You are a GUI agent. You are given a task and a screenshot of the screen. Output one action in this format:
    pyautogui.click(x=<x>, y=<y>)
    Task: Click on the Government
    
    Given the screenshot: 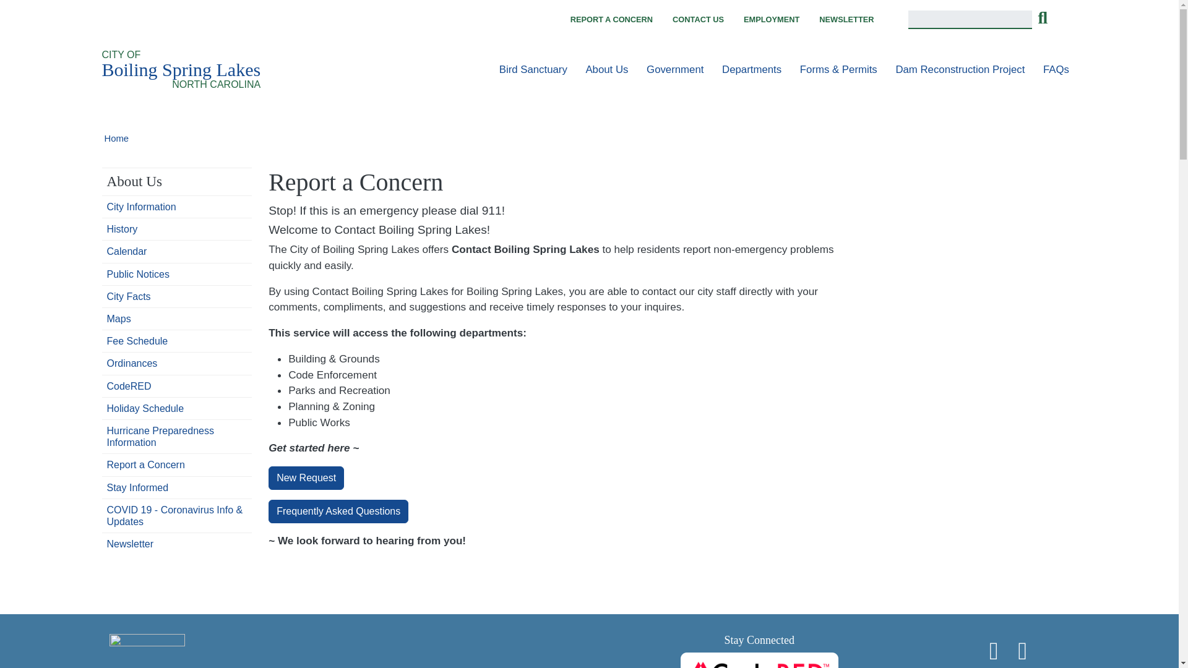 What is the action you would take?
    pyautogui.click(x=675, y=69)
    